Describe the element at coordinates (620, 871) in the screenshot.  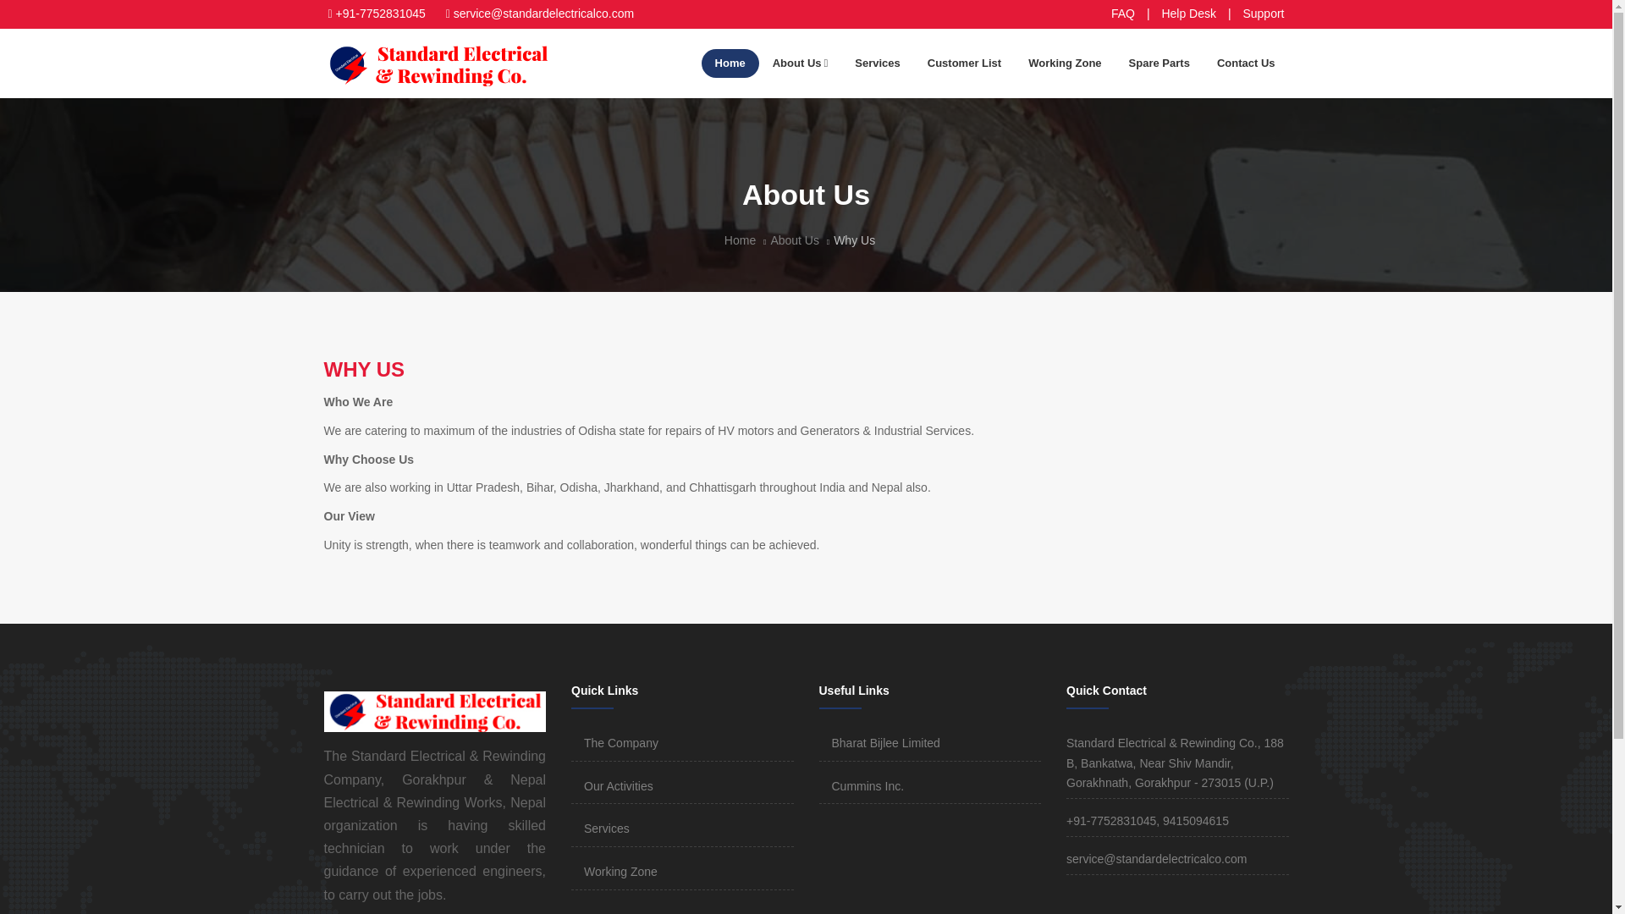
I see `Working Zone` at that location.